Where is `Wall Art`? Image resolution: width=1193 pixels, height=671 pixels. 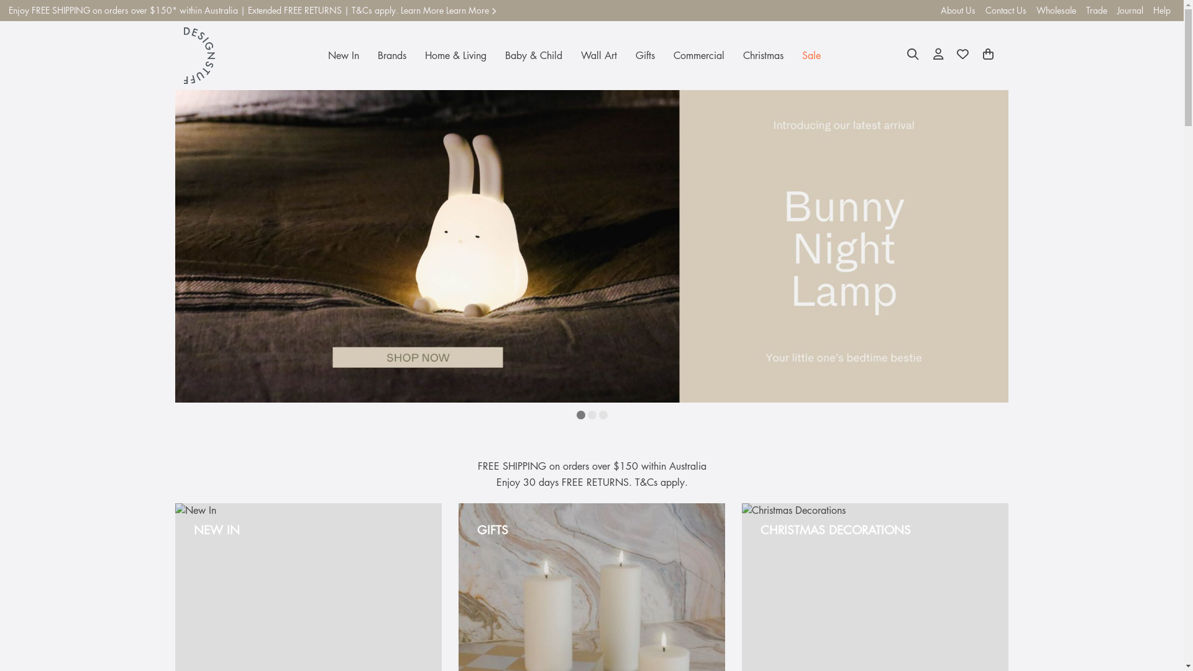 Wall Art is located at coordinates (599, 56).